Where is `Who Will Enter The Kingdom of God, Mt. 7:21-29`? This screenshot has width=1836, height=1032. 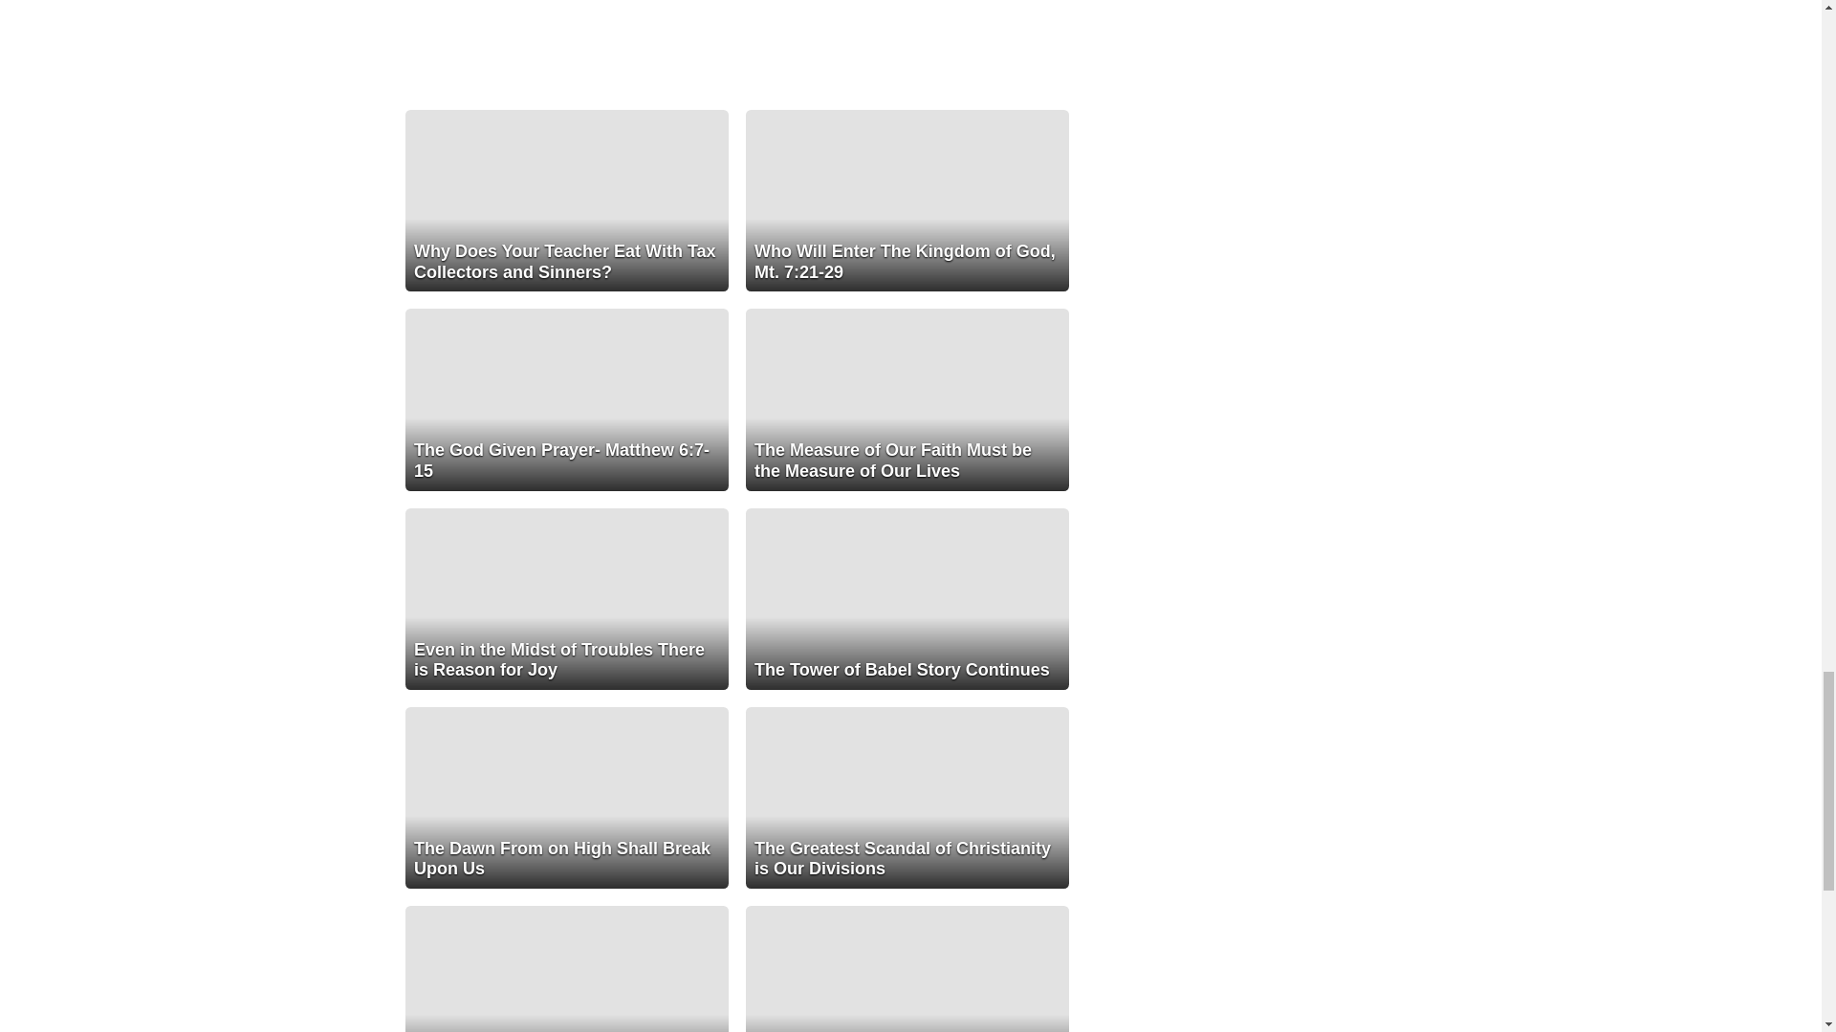 Who Will Enter The Kingdom of God, Mt. 7:21-29 is located at coordinates (907, 200).